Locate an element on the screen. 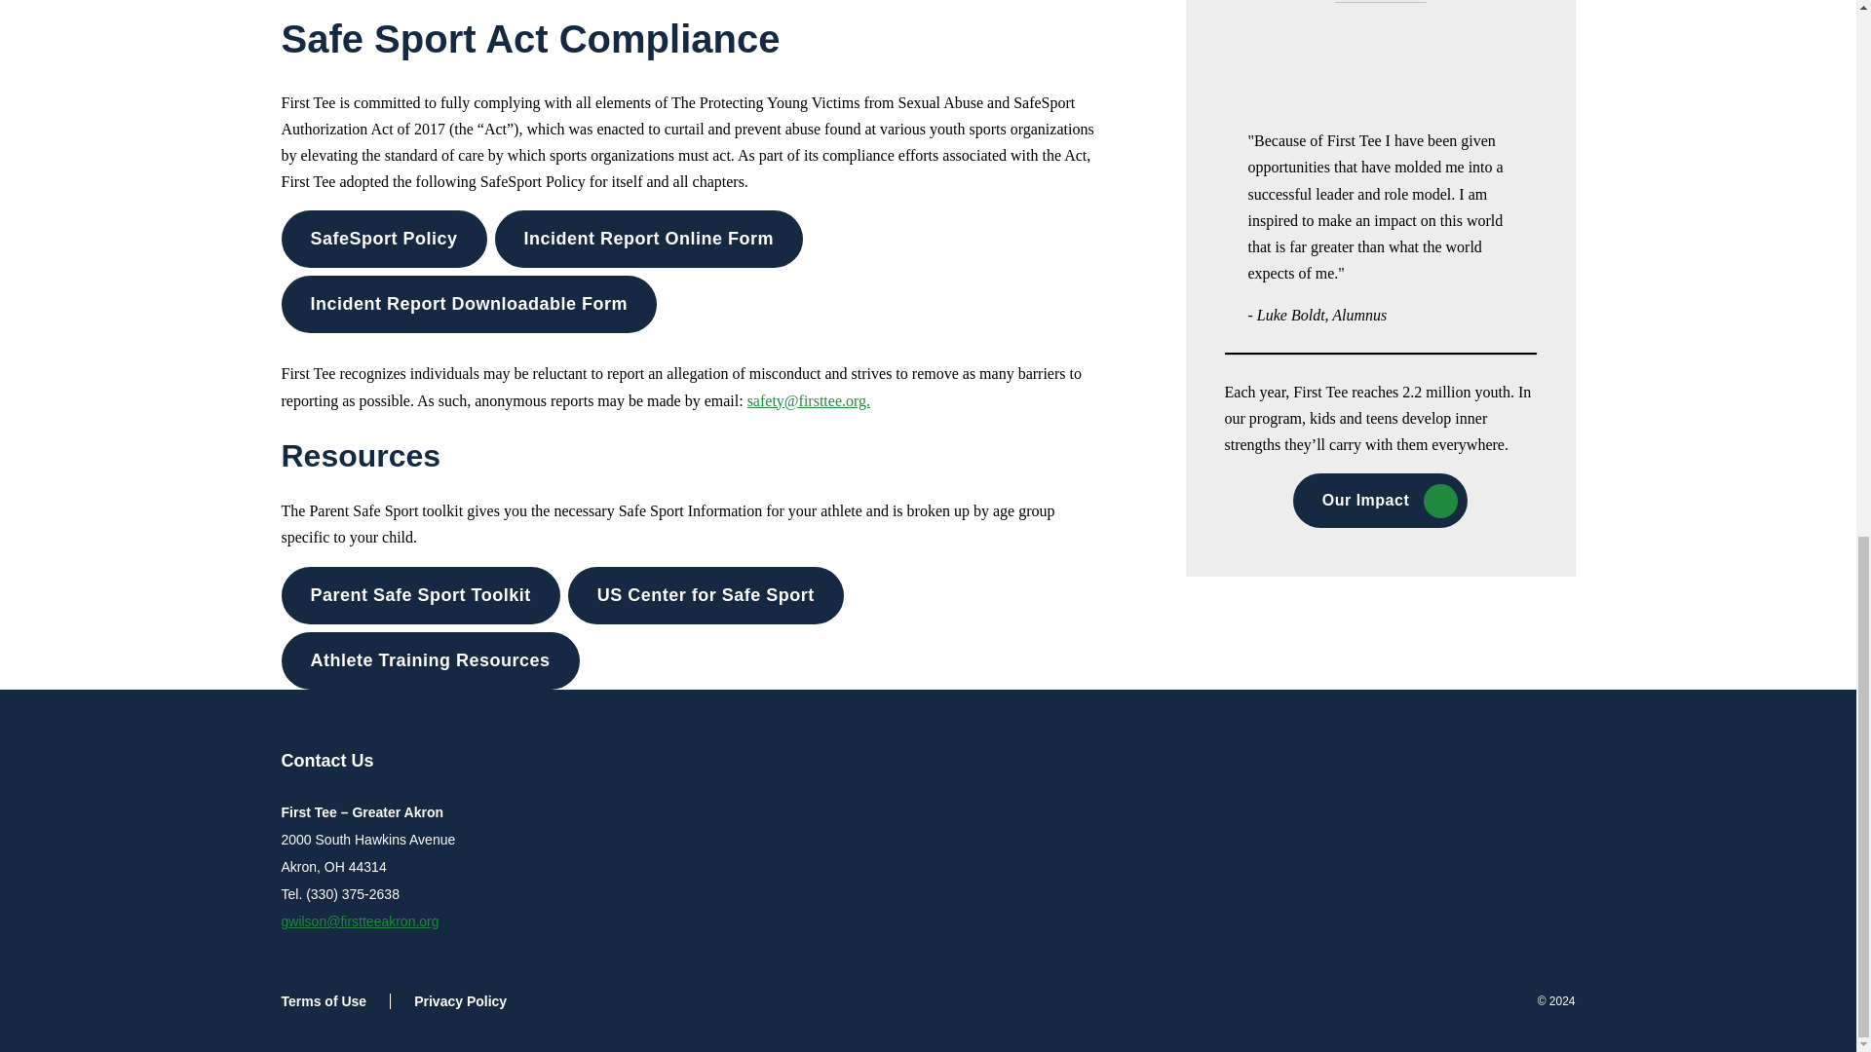  Parent Safe Sport Toolkit is located at coordinates (420, 596).